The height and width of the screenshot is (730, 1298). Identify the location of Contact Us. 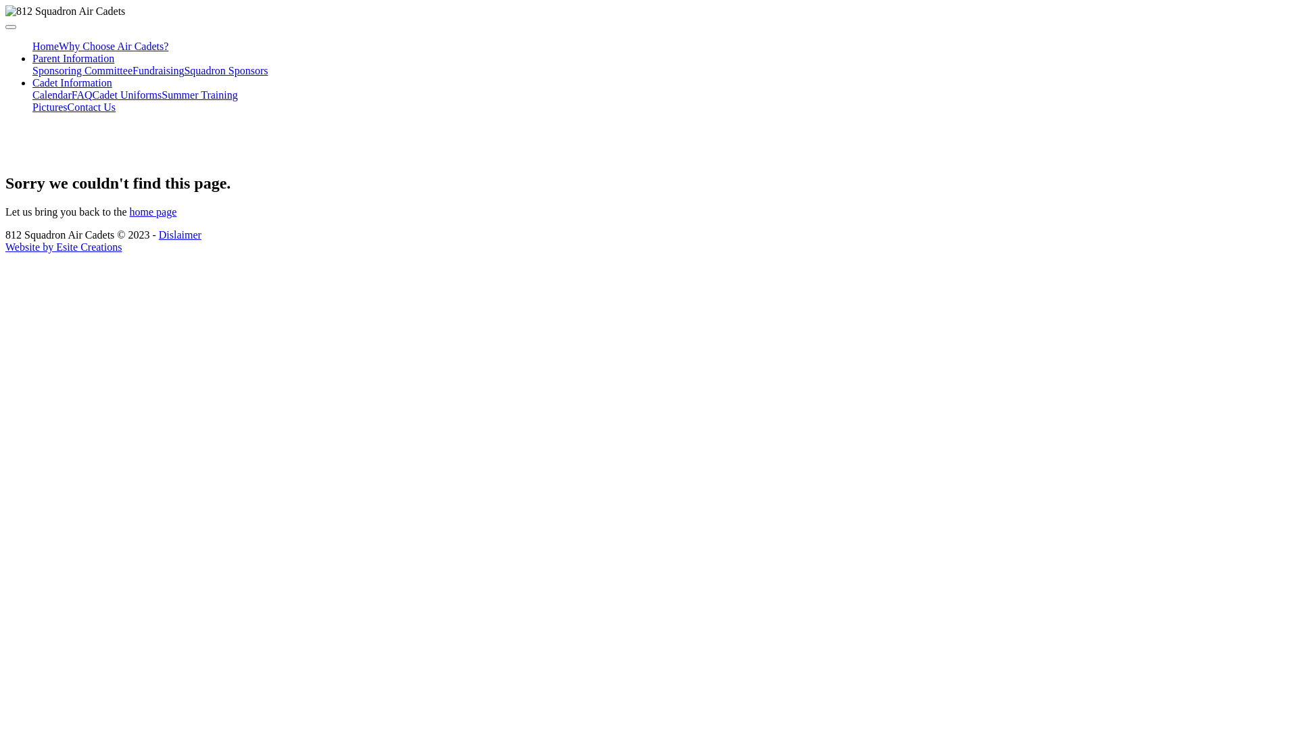
(92, 107).